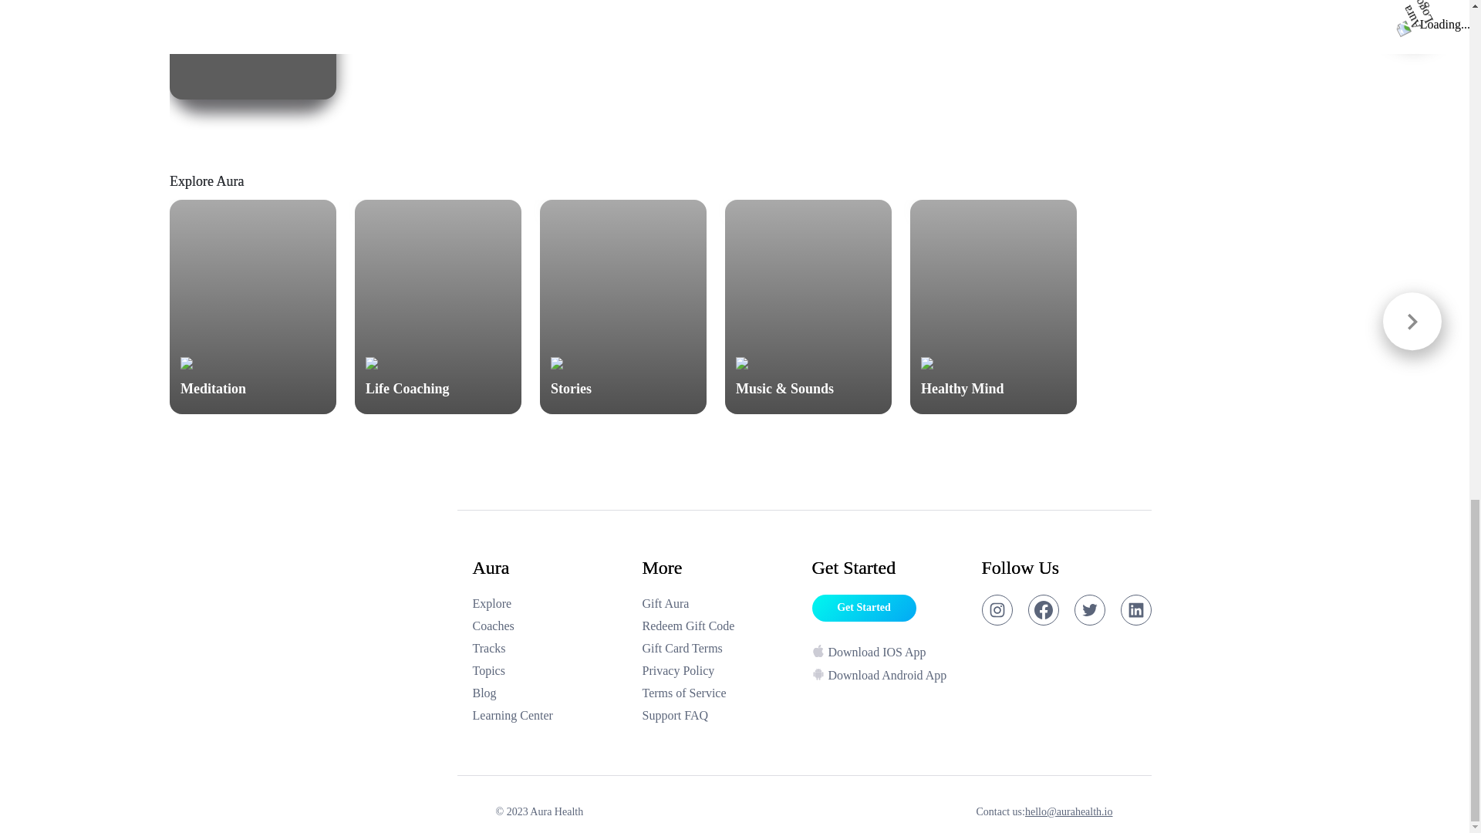 Image resolution: width=1481 pixels, height=833 pixels. I want to click on Gift Card Terms, so click(719, 649).